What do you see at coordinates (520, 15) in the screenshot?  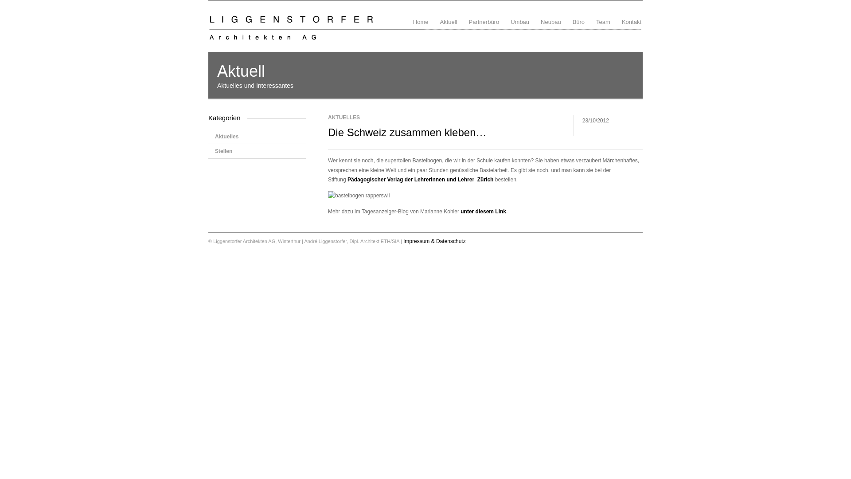 I see `Umbau` at bounding box center [520, 15].